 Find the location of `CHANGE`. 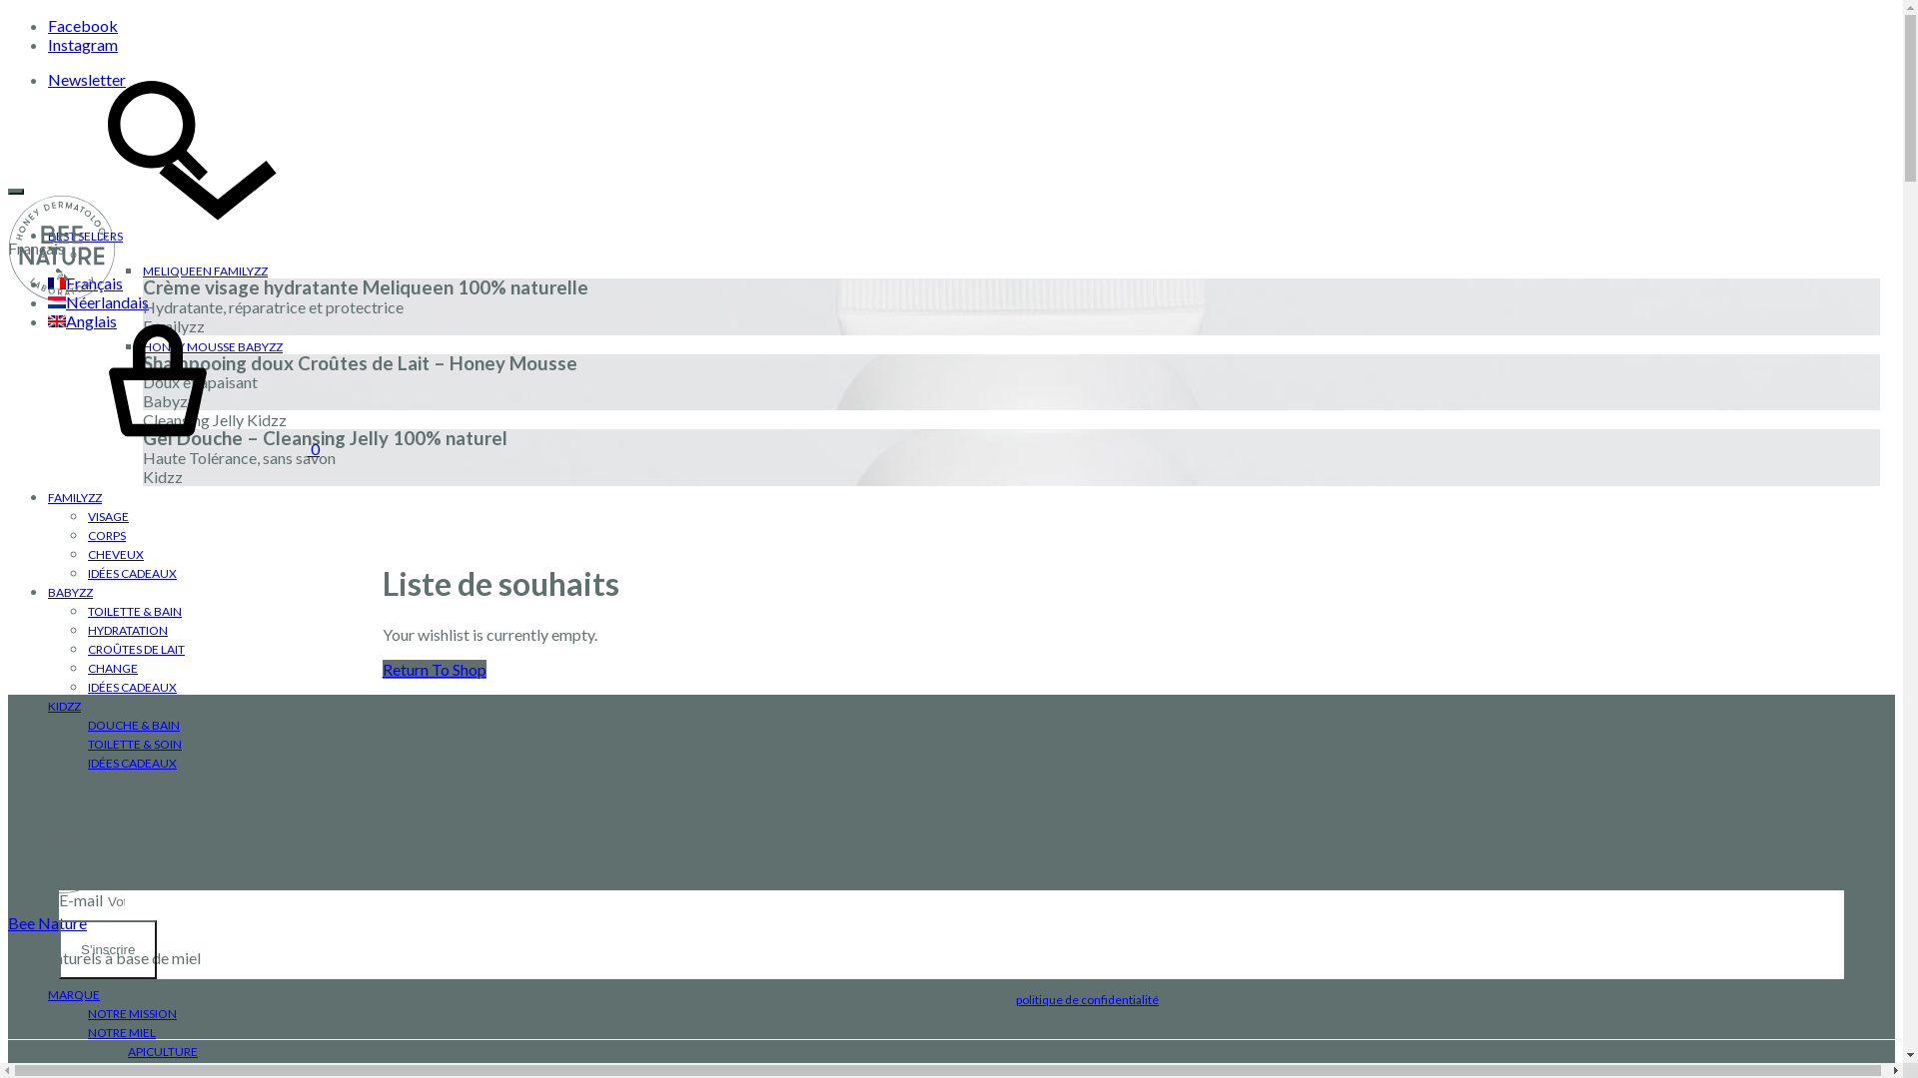

CHANGE is located at coordinates (113, 669).